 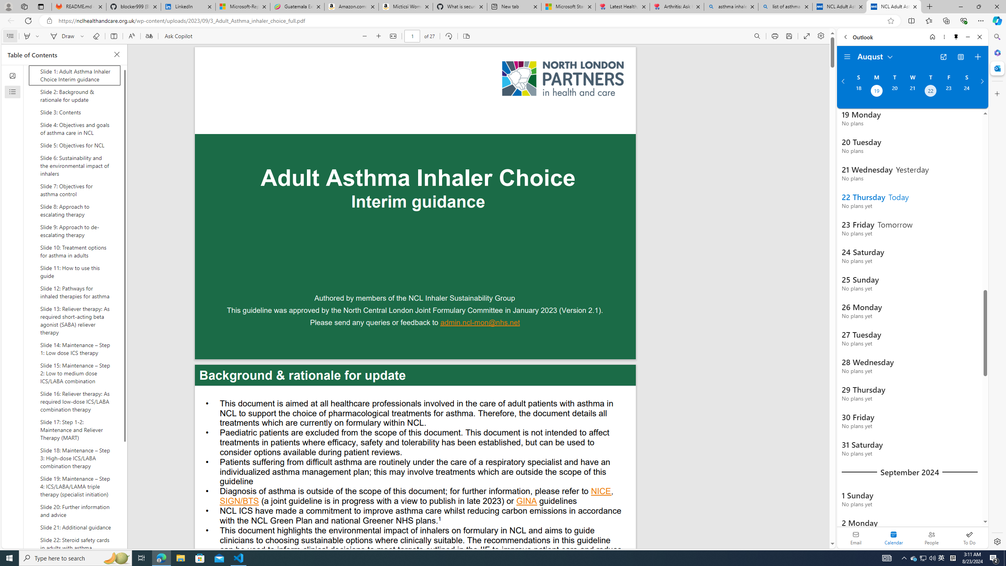 What do you see at coordinates (858, 92) in the screenshot?
I see `Sunday, August 18, 2024. ` at bounding box center [858, 92].